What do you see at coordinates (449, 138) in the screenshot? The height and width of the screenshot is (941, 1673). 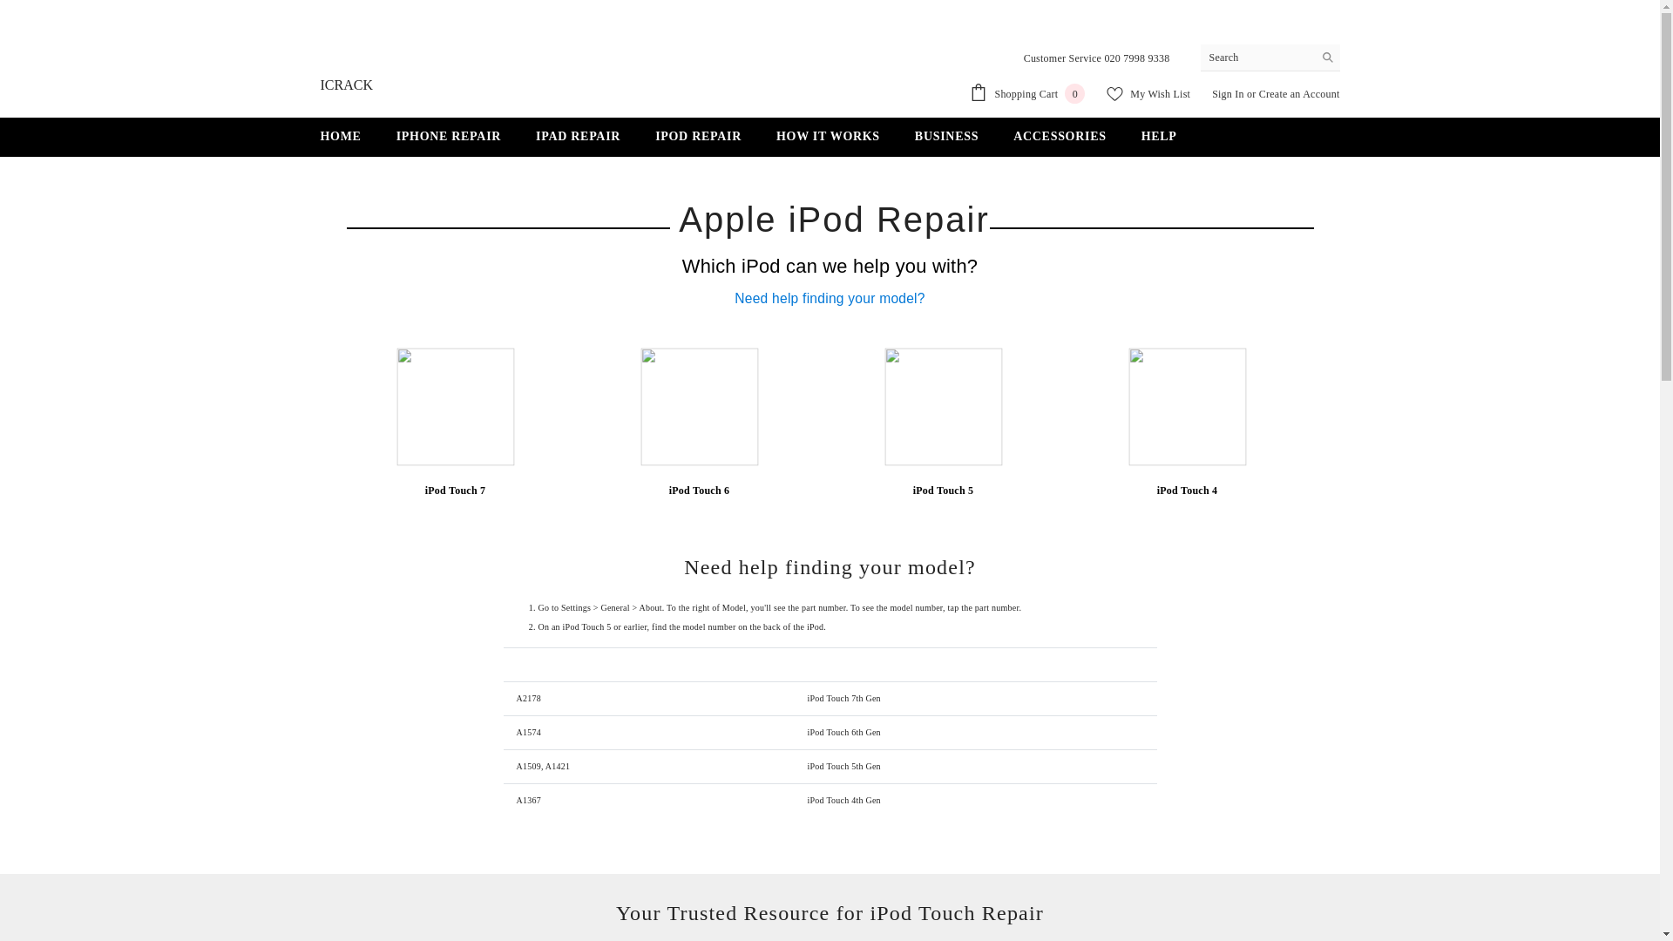 I see `IPHONE REPAIR` at bounding box center [449, 138].